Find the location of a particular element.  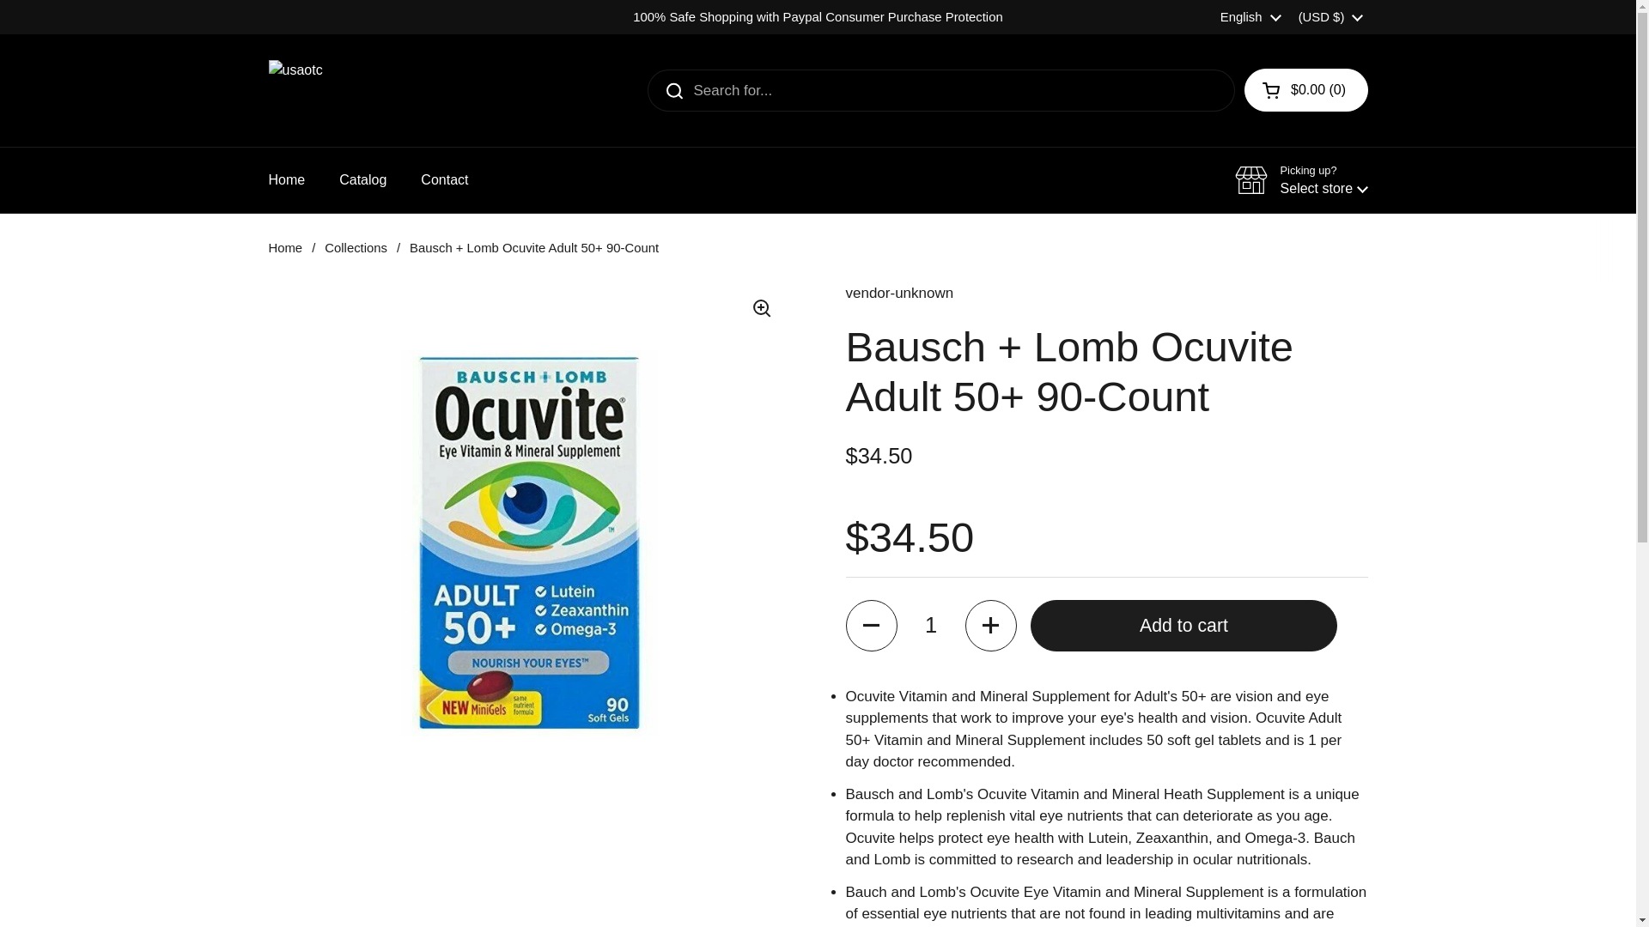

1 is located at coordinates (931, 625).